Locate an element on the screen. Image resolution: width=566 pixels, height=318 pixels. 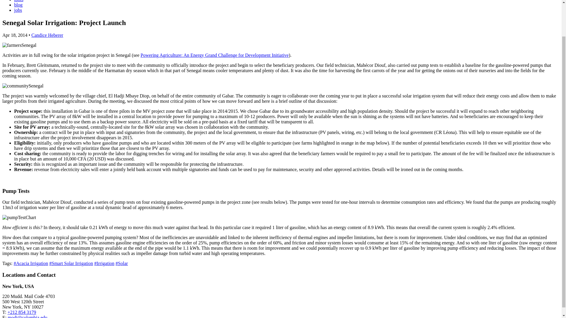
jobs is located at coordinates (18, 10).